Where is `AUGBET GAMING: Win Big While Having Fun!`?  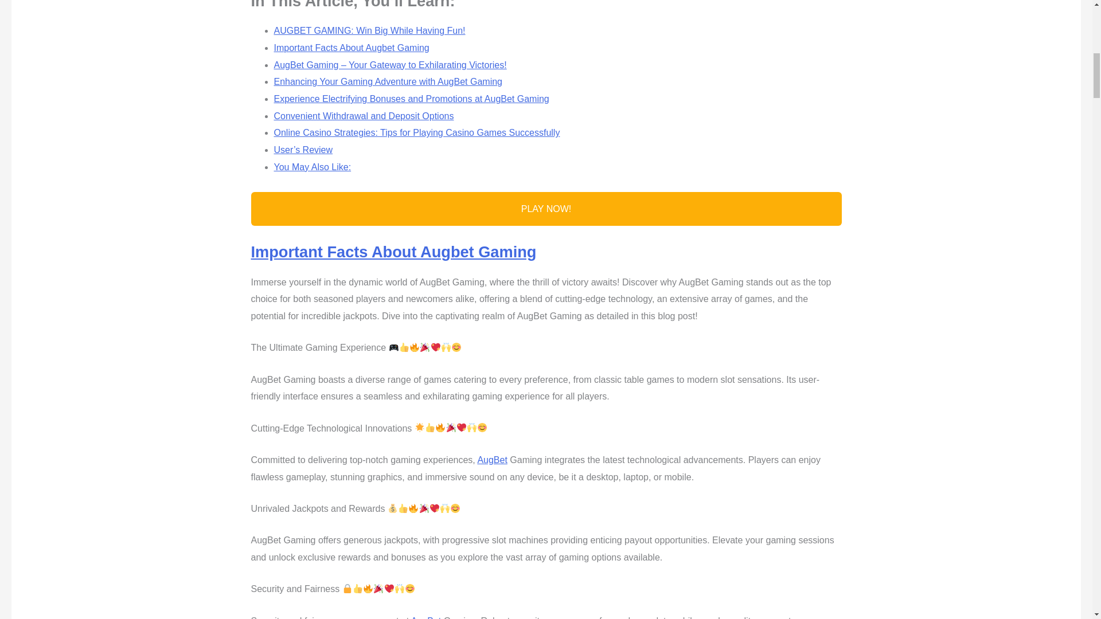
AUGBET GAMING: Win Big While Having Fun! is located at coordinates (370, 30).